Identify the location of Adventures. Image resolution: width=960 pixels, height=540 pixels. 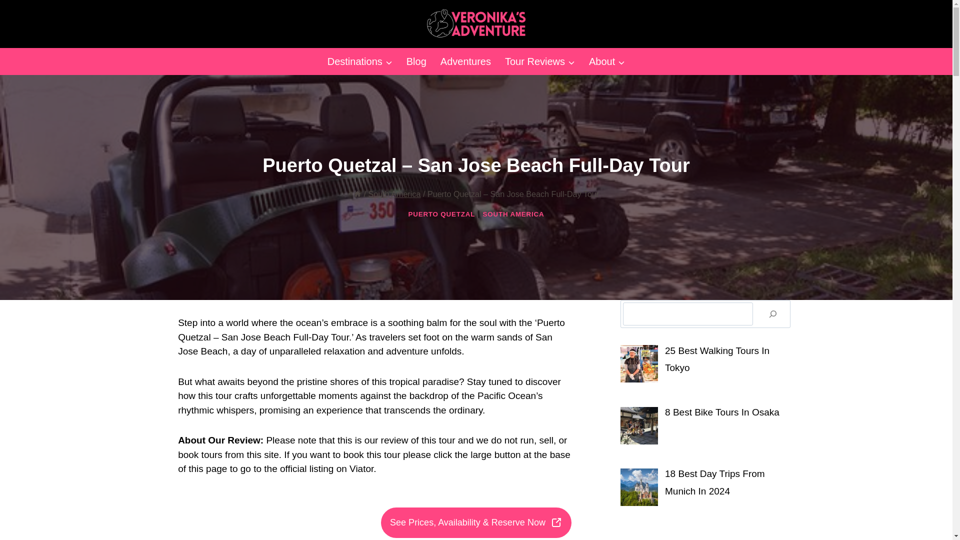
(466, 61).